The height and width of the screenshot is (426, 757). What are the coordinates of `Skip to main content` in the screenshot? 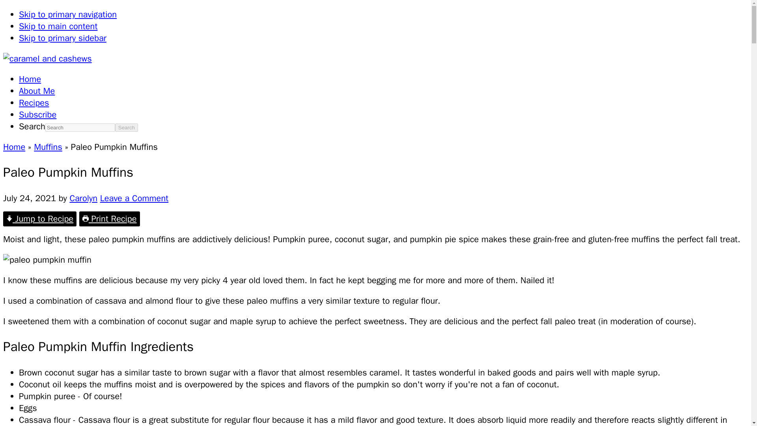 It's located at (58, 26).